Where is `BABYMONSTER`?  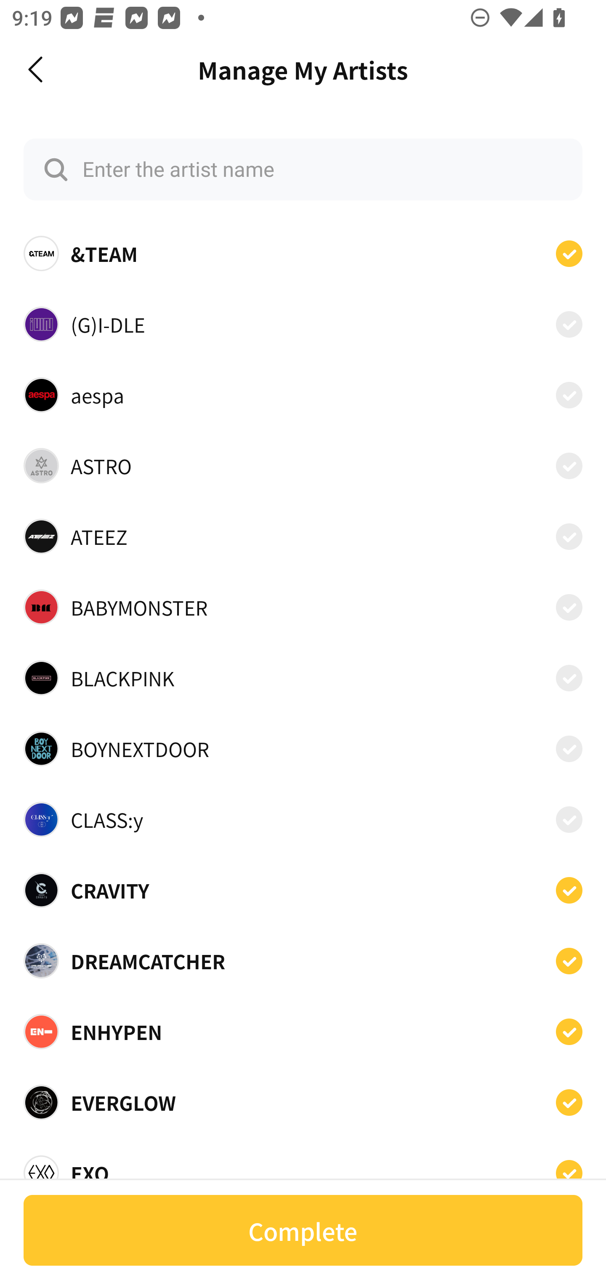 BABYMONSTER is located at coordinates (303, 607).